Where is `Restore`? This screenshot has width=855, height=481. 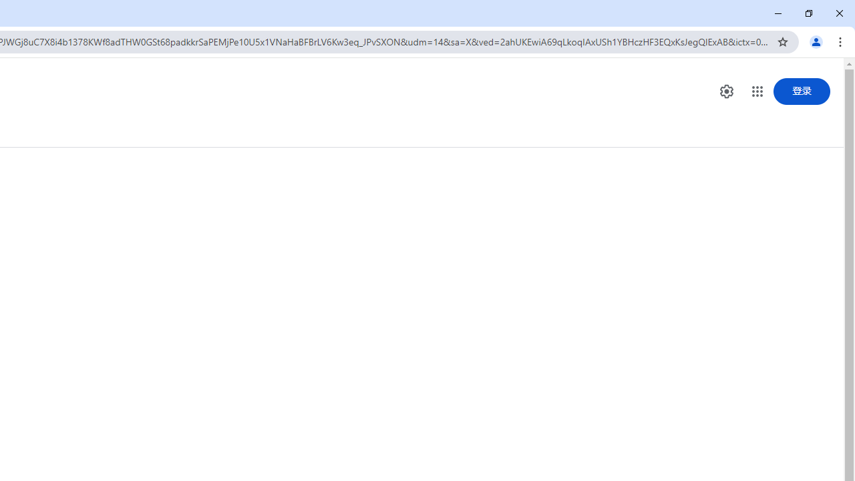
Restore is located at coordinates (808, 13).